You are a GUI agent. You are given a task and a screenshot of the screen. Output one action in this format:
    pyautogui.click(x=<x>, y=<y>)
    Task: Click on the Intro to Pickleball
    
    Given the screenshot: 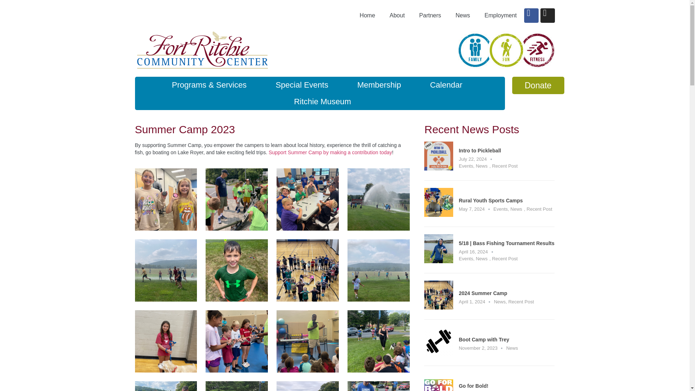 What is the action you would take?
    pyautogui.click(x=480, y=151)
    